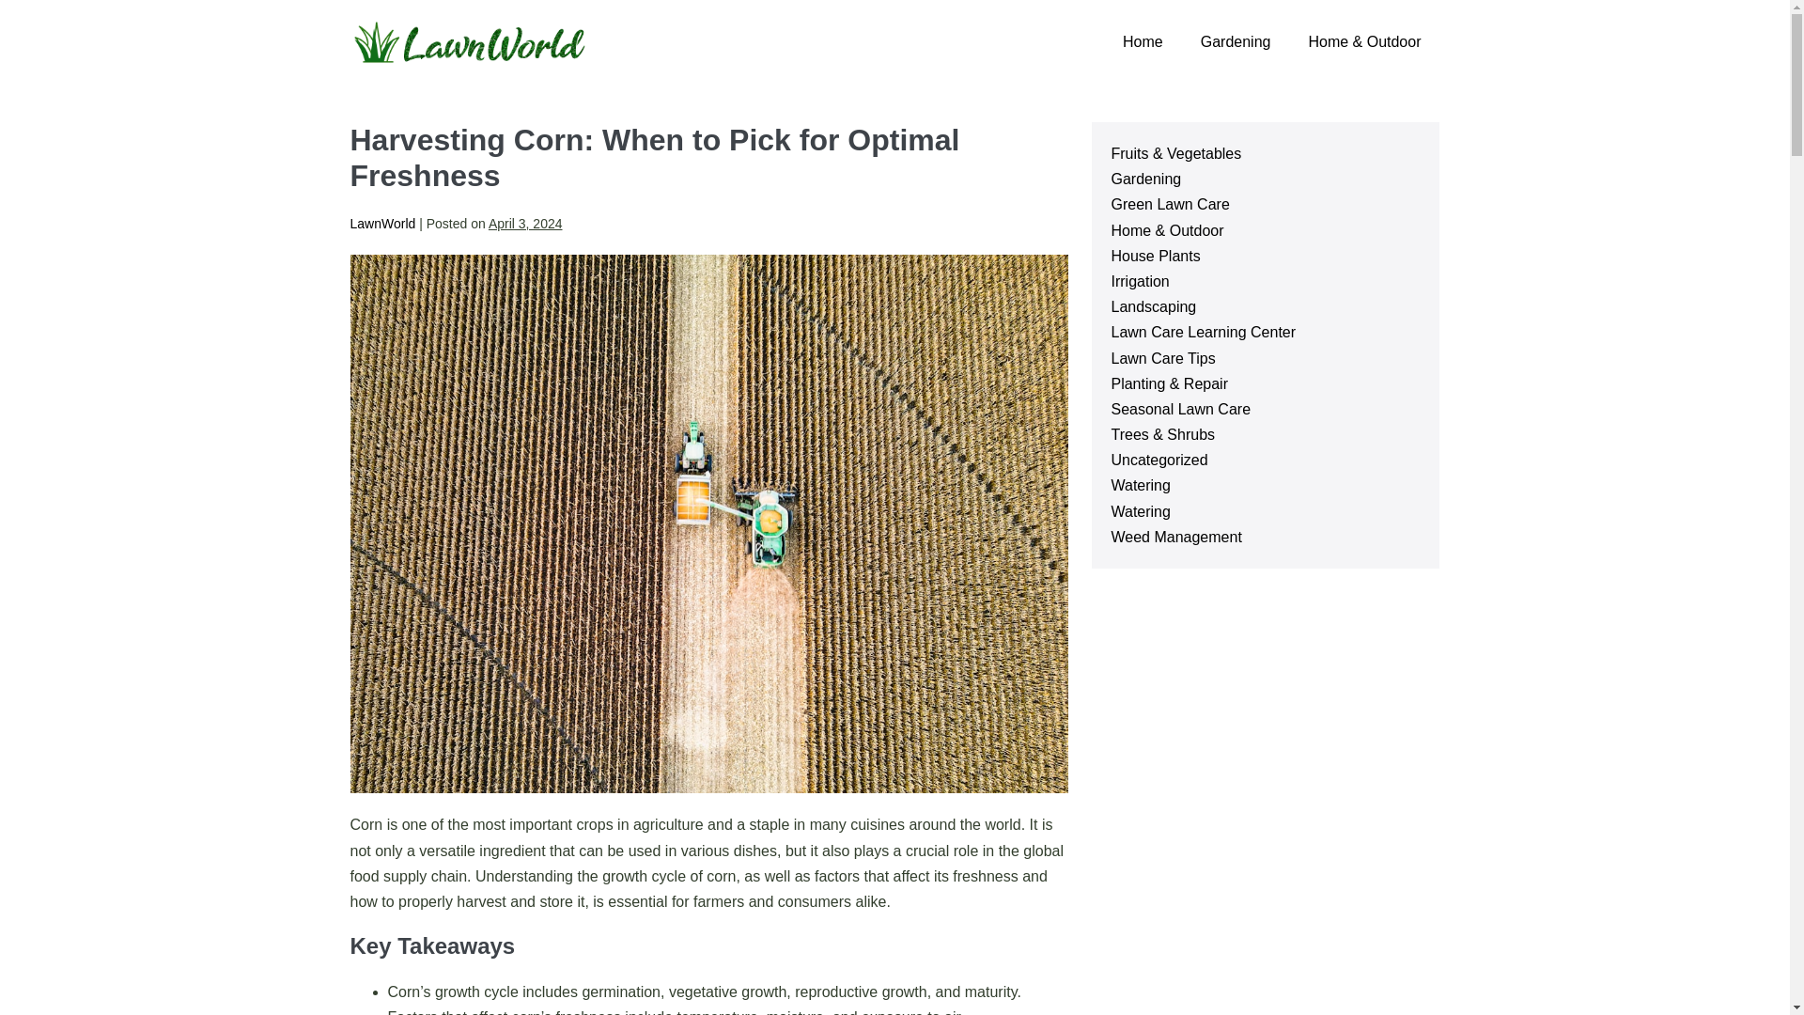 This screenshot has width=1804, height=1015. I want to click on Weed Management, so click(1175, 536).